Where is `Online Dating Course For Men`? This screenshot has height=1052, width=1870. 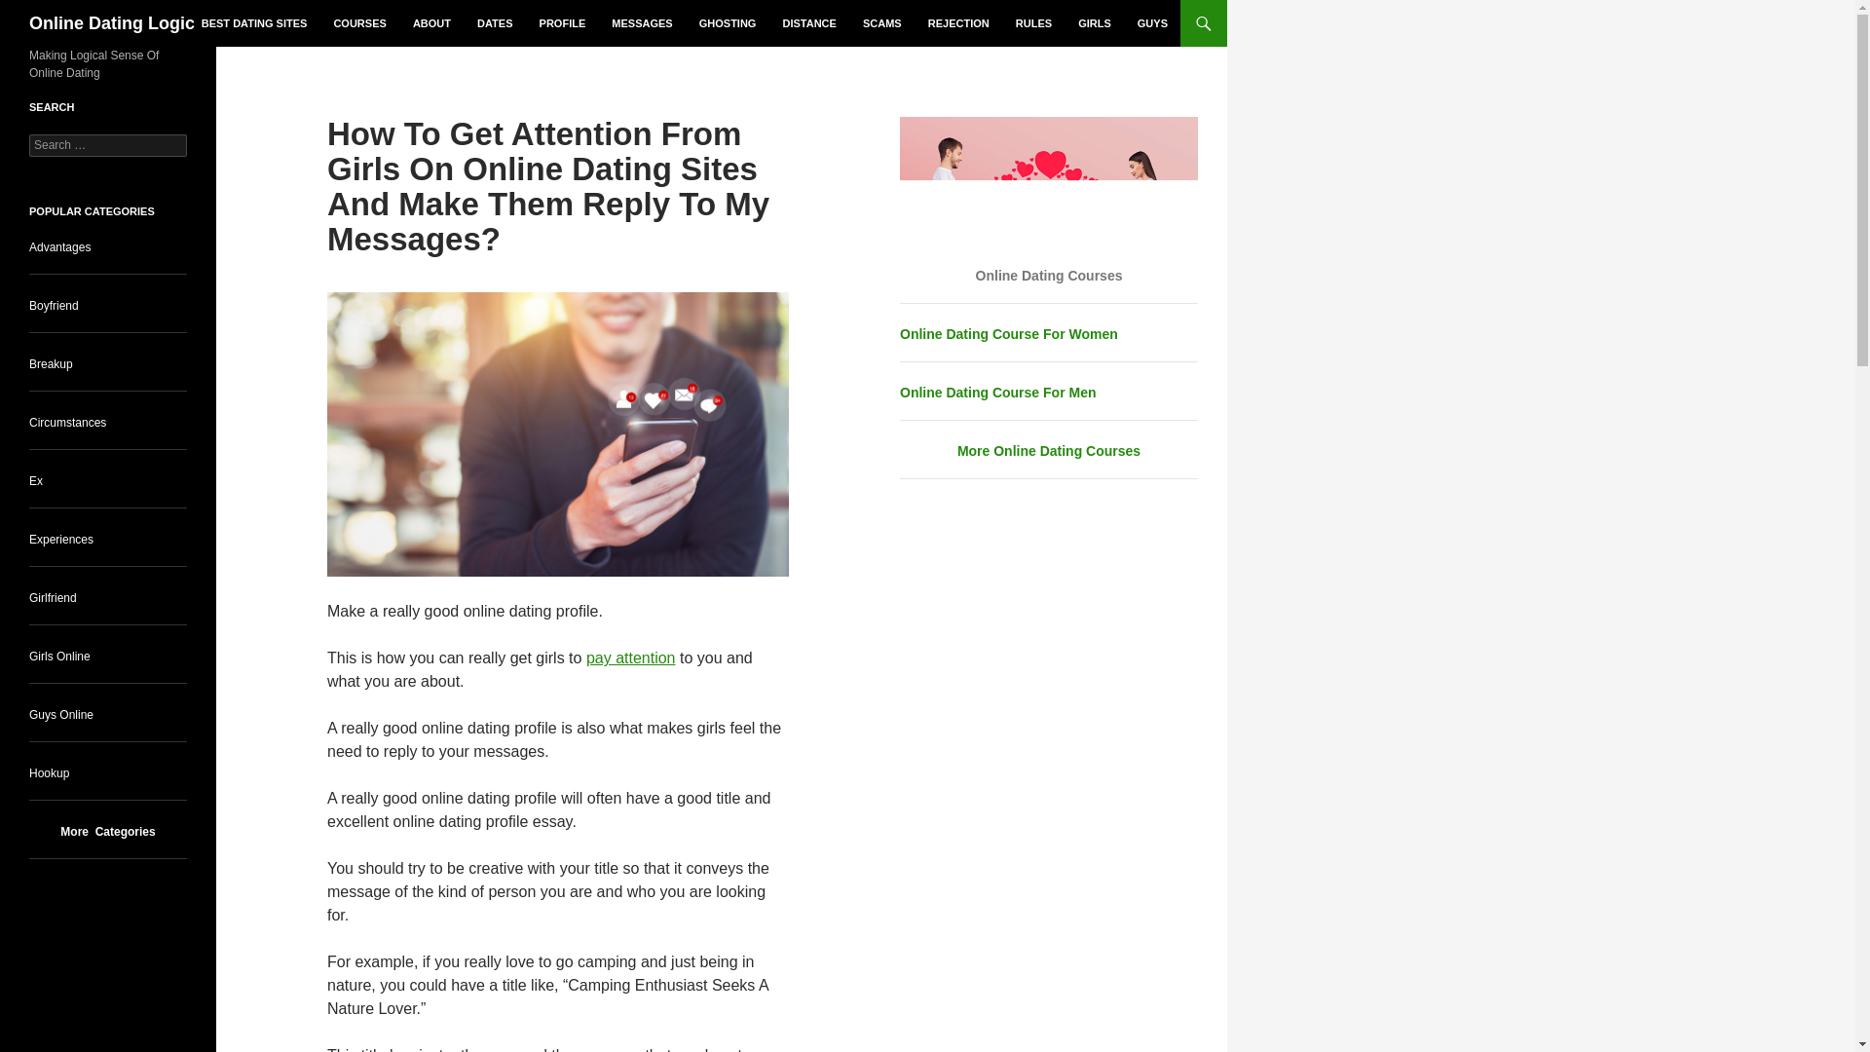
Online Dating Course For Men is located at coordinates (997, 393).